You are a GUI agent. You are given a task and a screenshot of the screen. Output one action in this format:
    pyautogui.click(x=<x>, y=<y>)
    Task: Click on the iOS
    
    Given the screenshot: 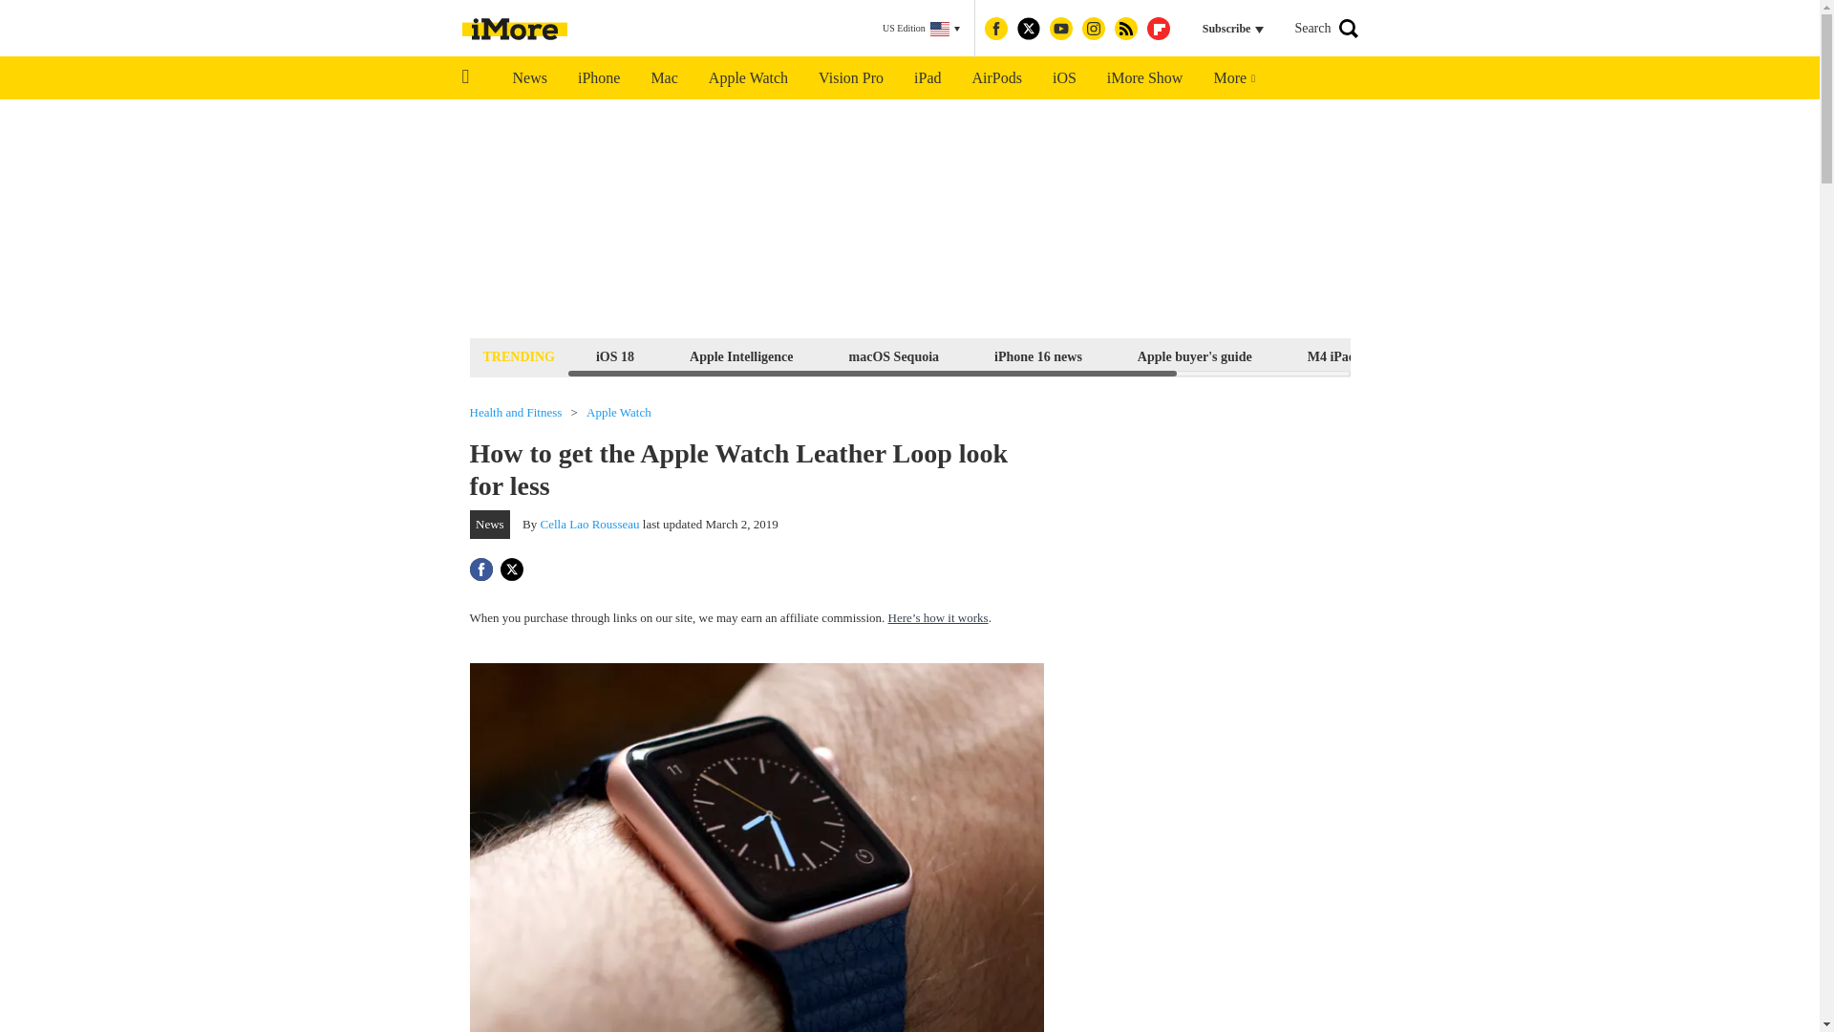 What is the action you would take?
    pyautogui.click(x=1064, y=78)
    